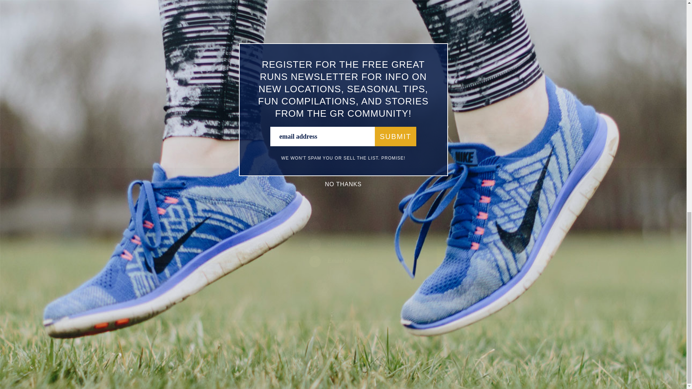  Describe the element at coordinates (172, 17) in the screenshot. I see `Italic` at that location.